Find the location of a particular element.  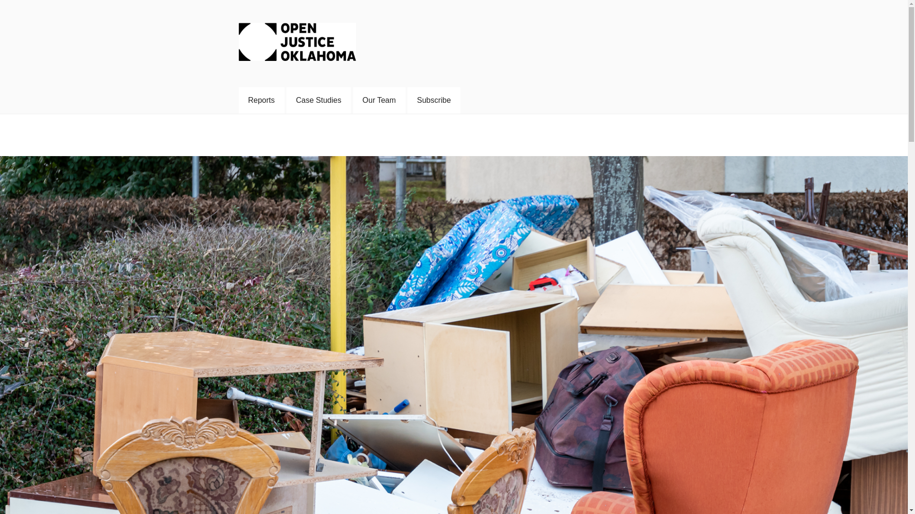

Subscribe is located at coordinates (434, 100).